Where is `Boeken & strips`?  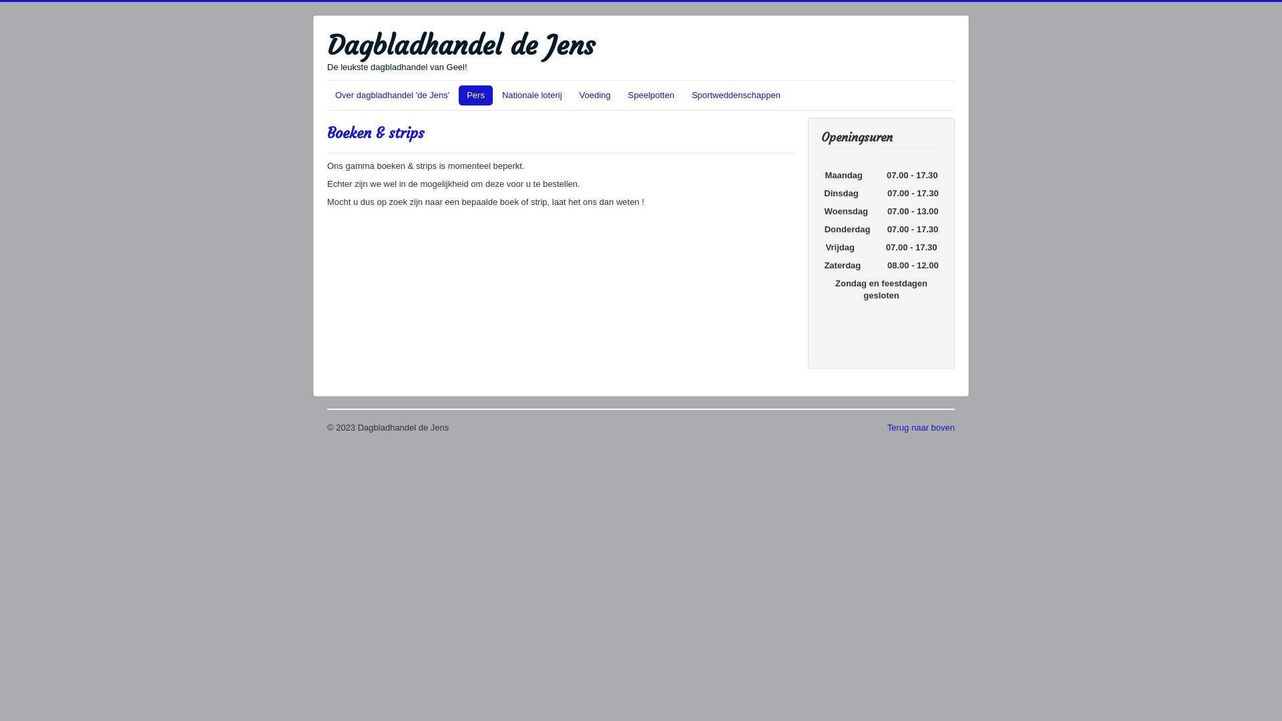
Boeken & strips is located at coordinates (375, 134).